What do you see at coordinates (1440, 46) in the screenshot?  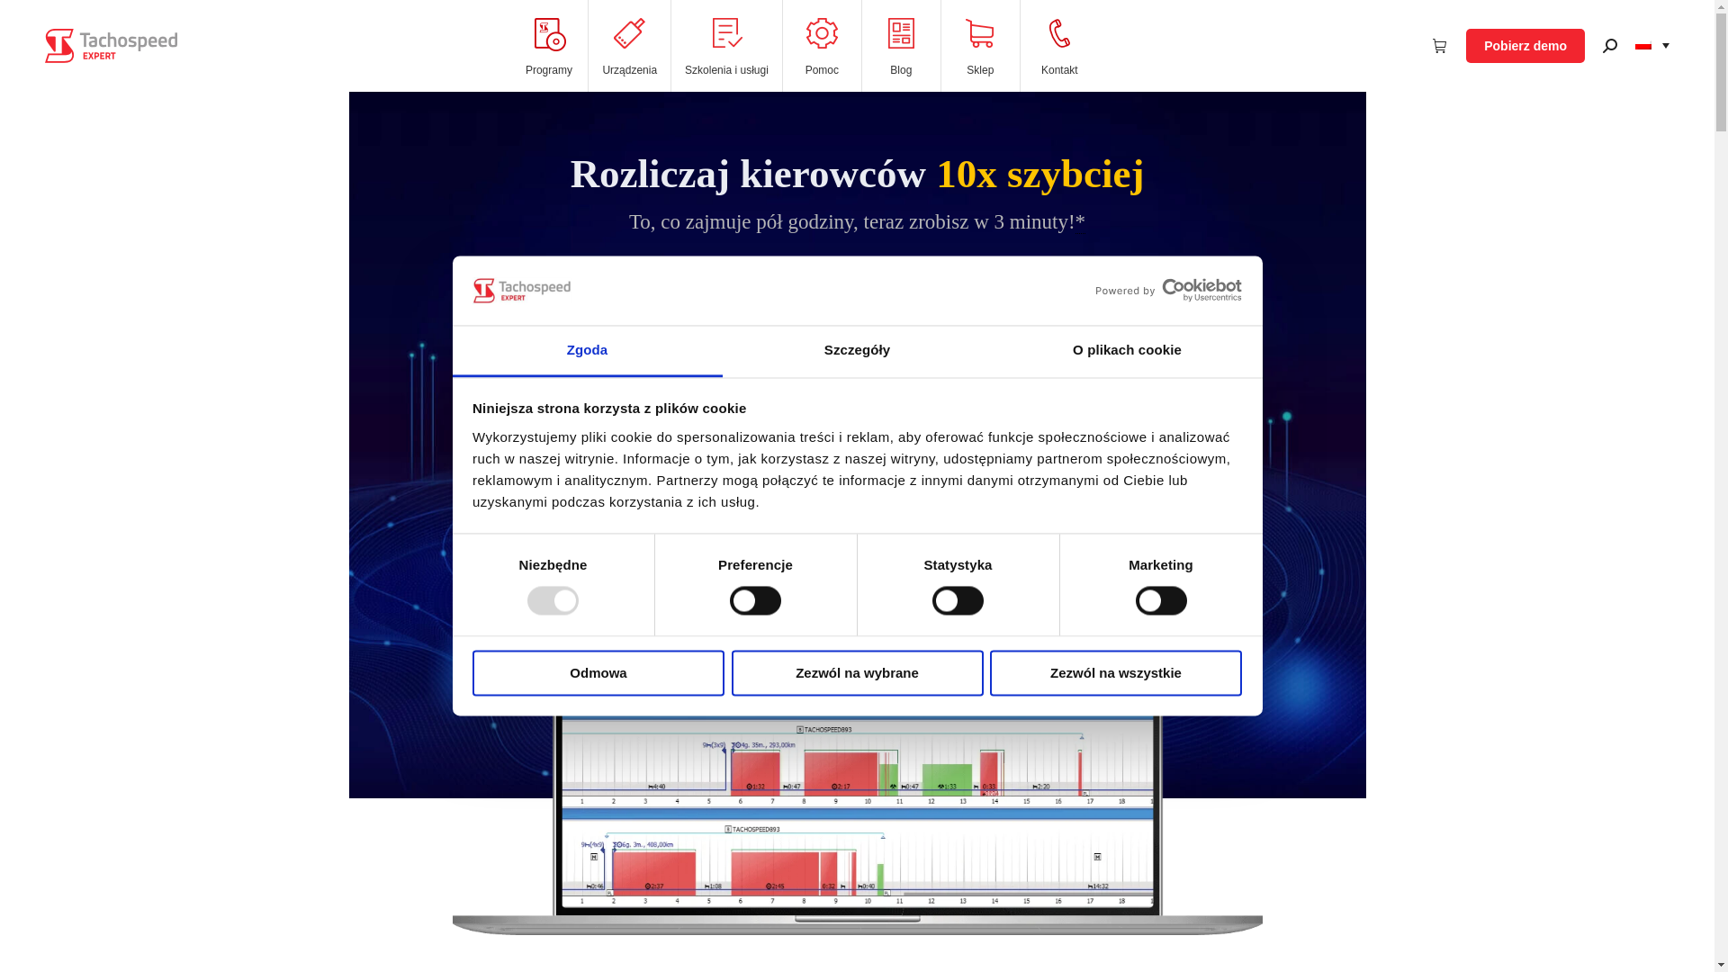 I see ` ` at bounding box center [1440, 46].